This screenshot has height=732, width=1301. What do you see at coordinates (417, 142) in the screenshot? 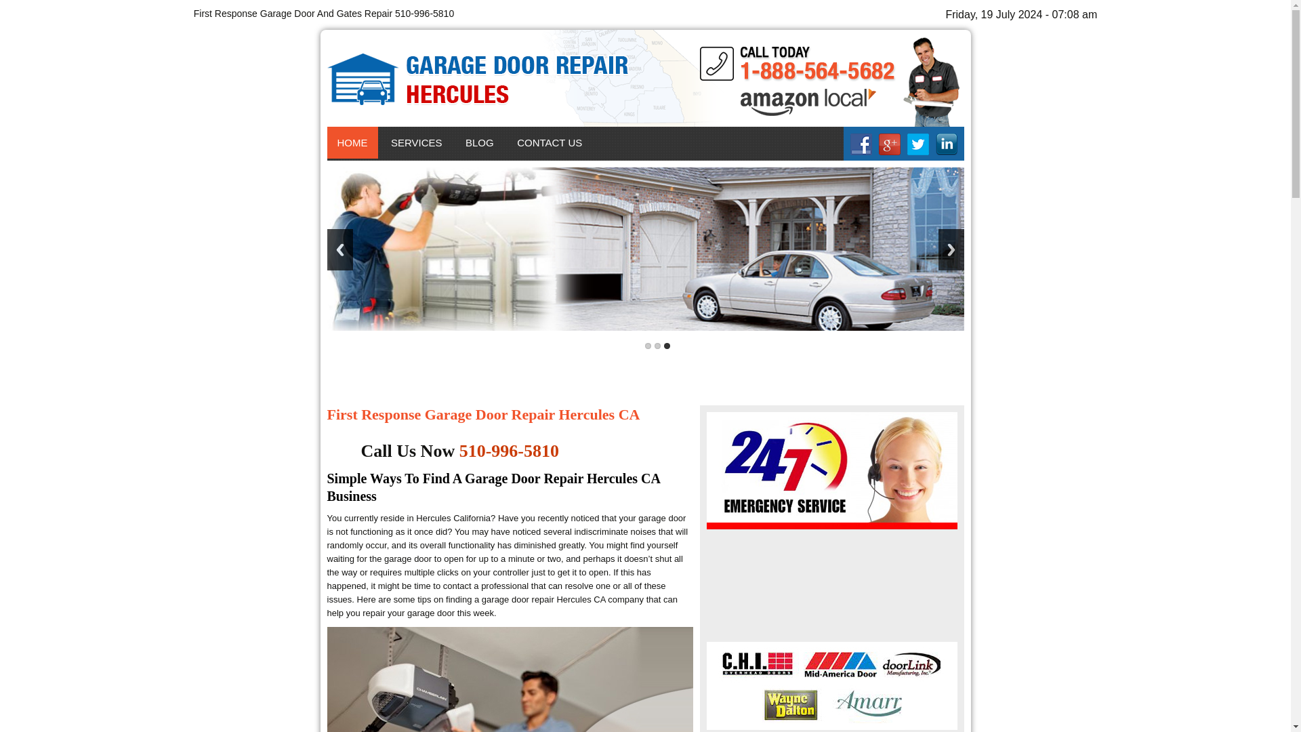
I see `SERVICES` at bounding box center [417, 142].